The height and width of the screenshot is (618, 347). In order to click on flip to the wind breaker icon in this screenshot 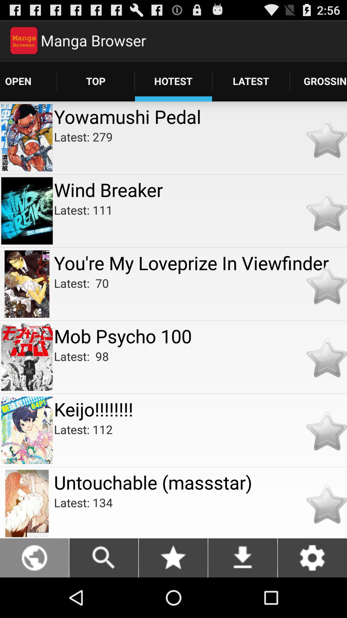, I will do `click(200, 189)`.